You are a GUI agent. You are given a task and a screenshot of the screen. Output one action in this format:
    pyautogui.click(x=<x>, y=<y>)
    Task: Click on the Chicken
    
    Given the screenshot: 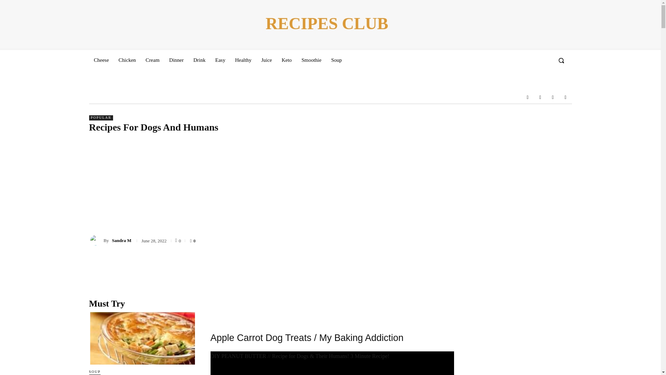 What is the action you would take?
    pyautogui.click(x=127, y=60)
    